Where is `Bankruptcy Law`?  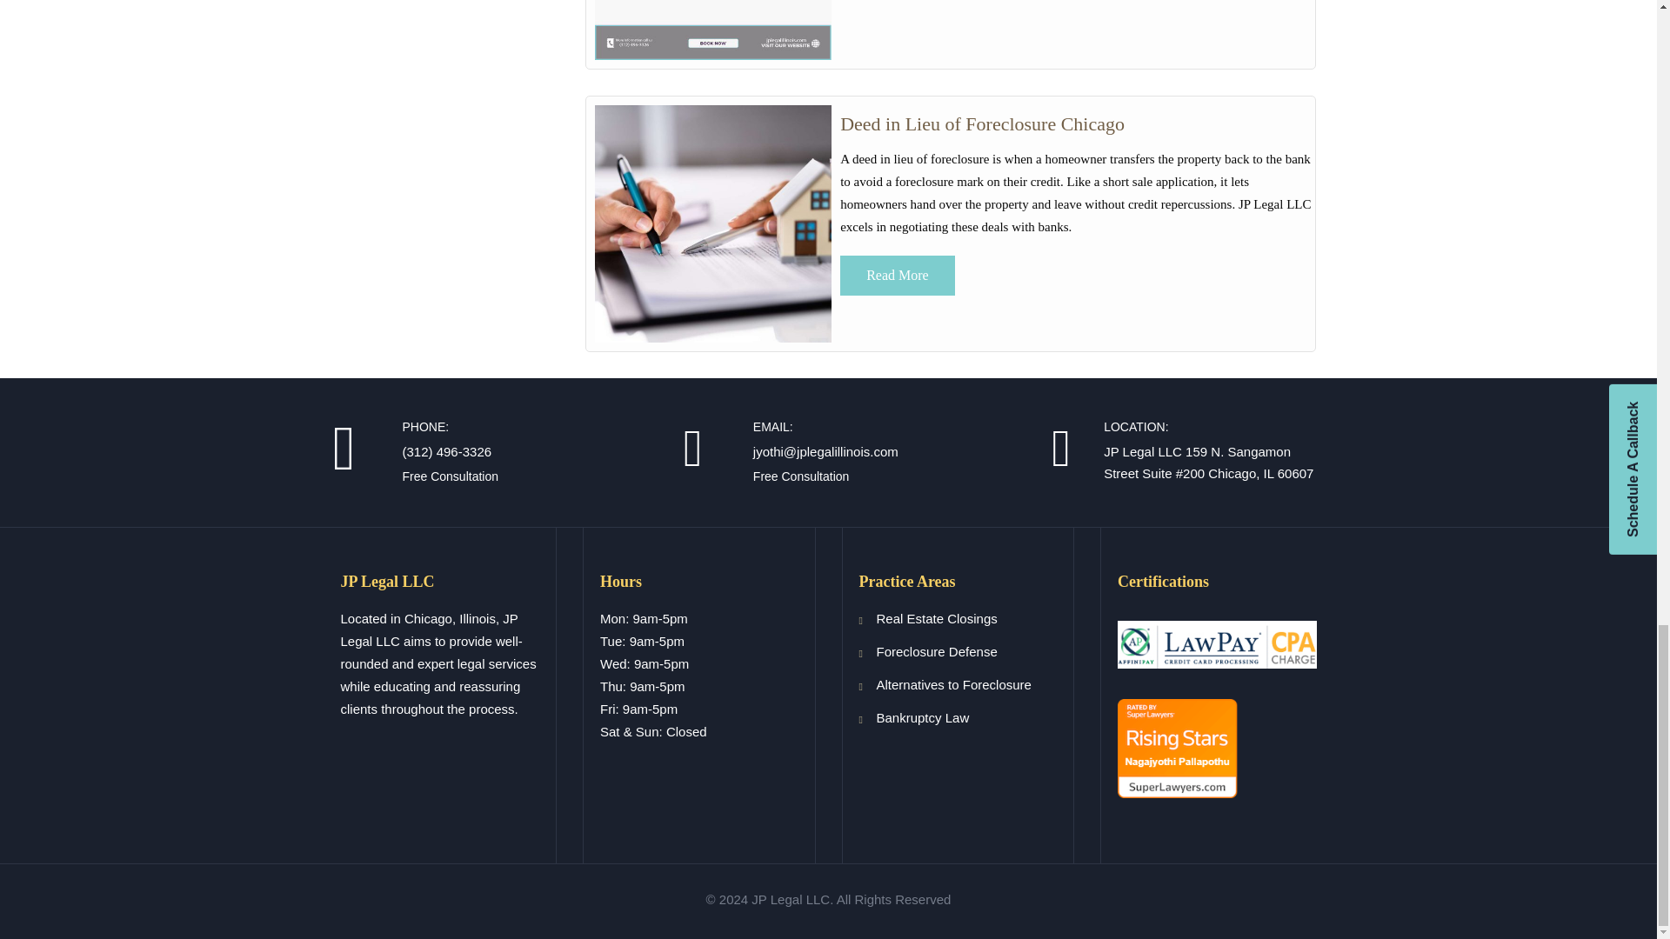
Bankruptcy Law is located at coordinates (924, 716).